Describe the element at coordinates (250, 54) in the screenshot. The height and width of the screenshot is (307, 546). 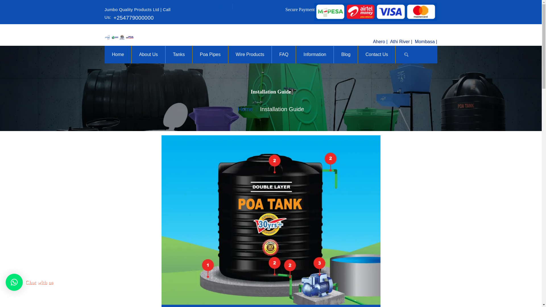
I see `Wire Products` at that location.